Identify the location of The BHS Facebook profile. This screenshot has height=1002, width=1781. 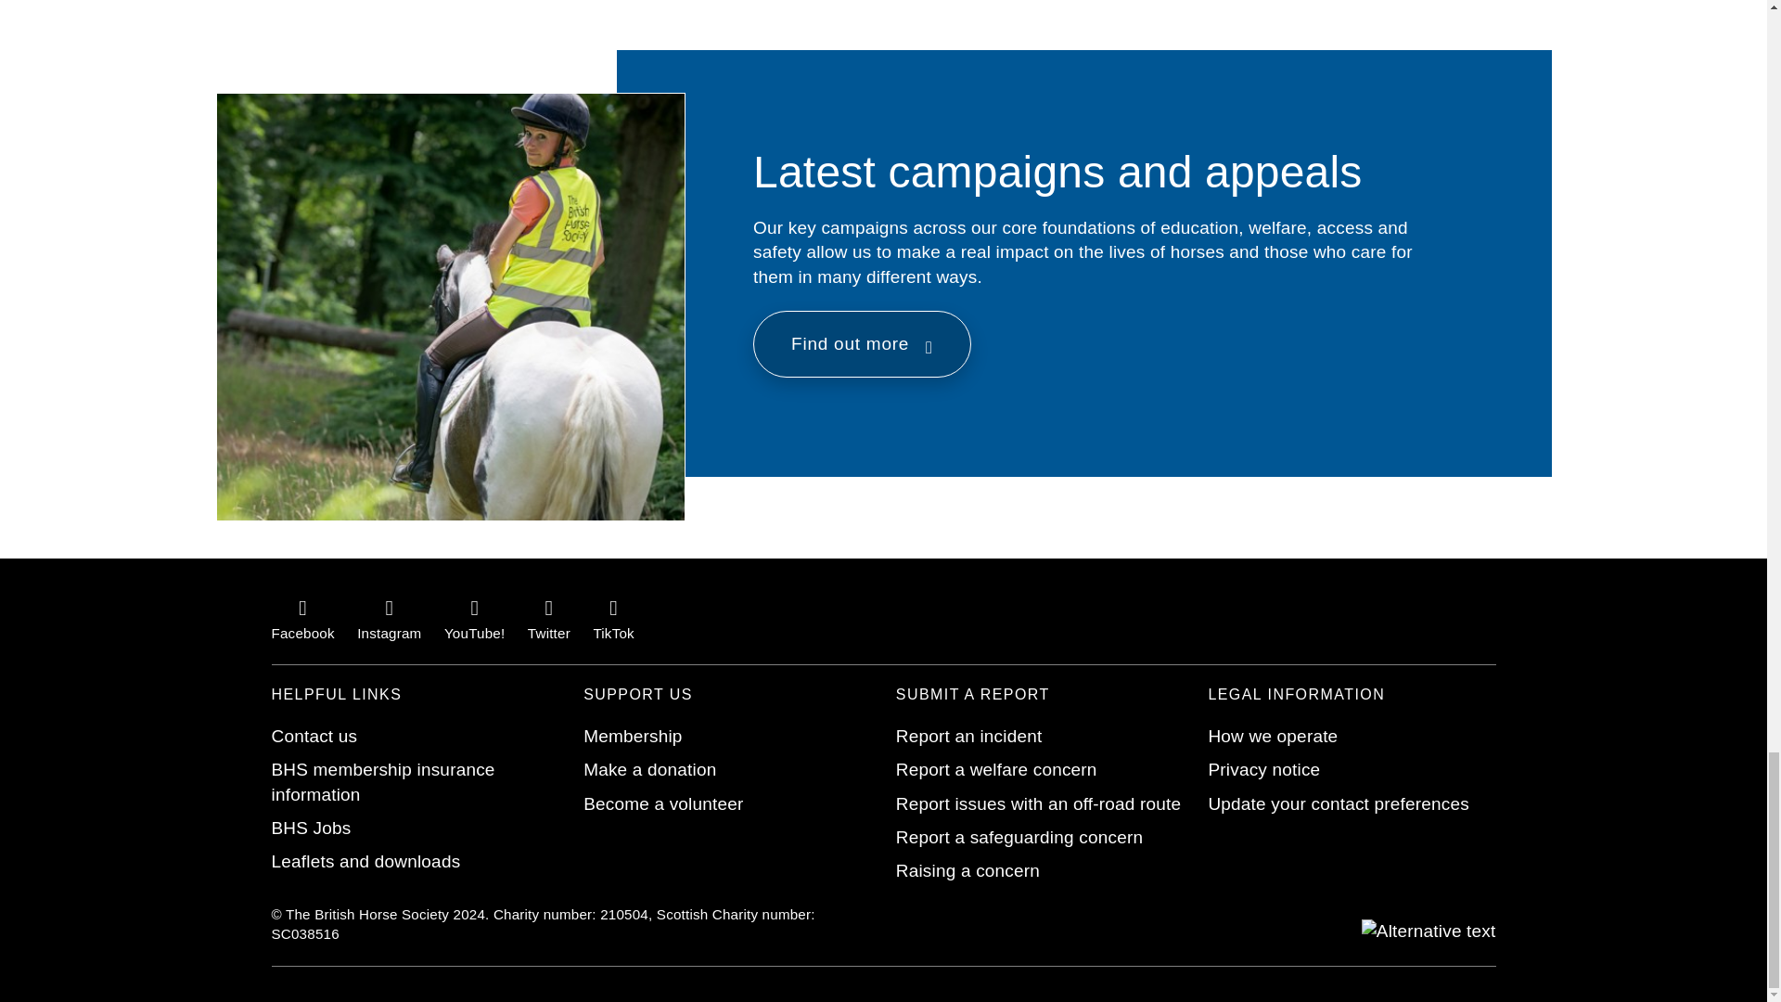
(302, 618).